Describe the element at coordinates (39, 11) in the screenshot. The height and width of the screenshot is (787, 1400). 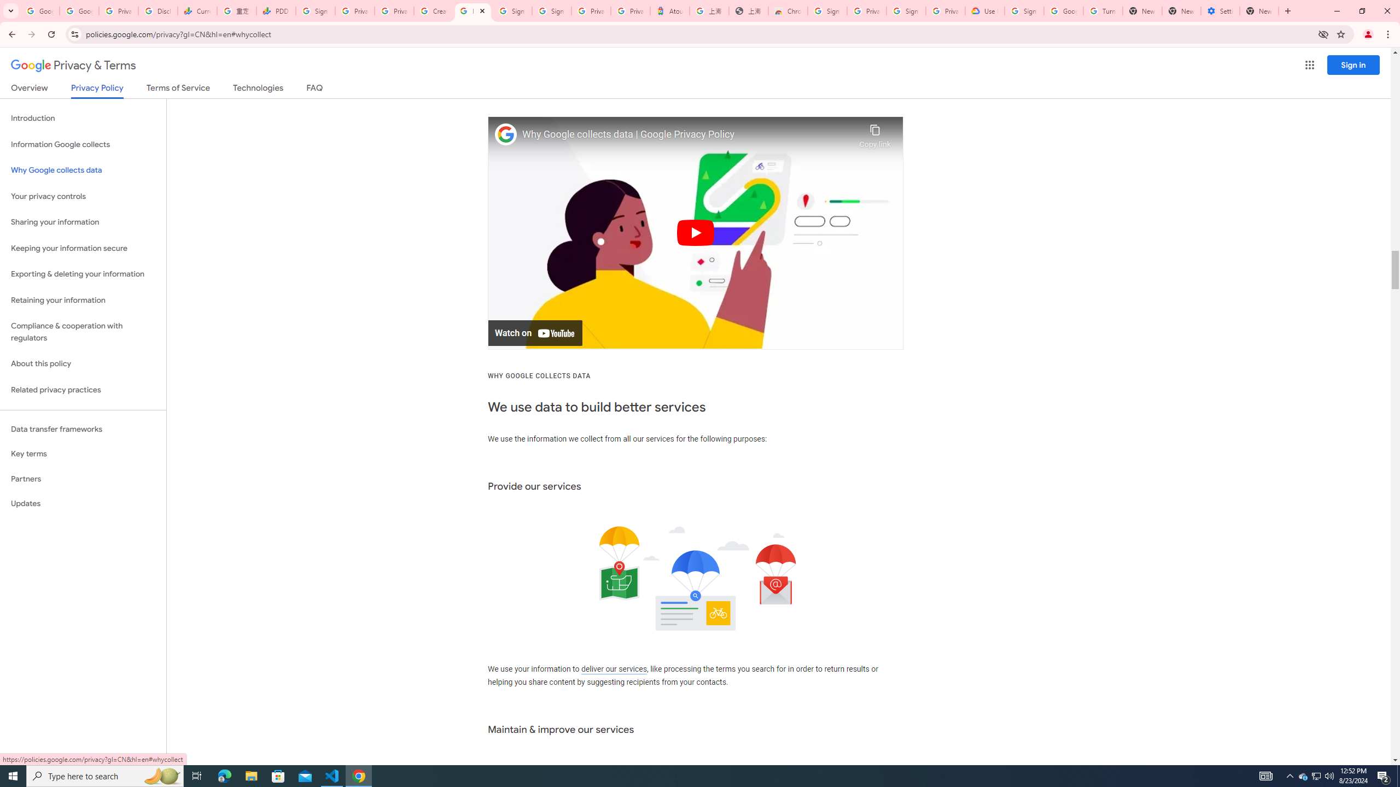
I see `Google Workspace Admin Community` at that location.